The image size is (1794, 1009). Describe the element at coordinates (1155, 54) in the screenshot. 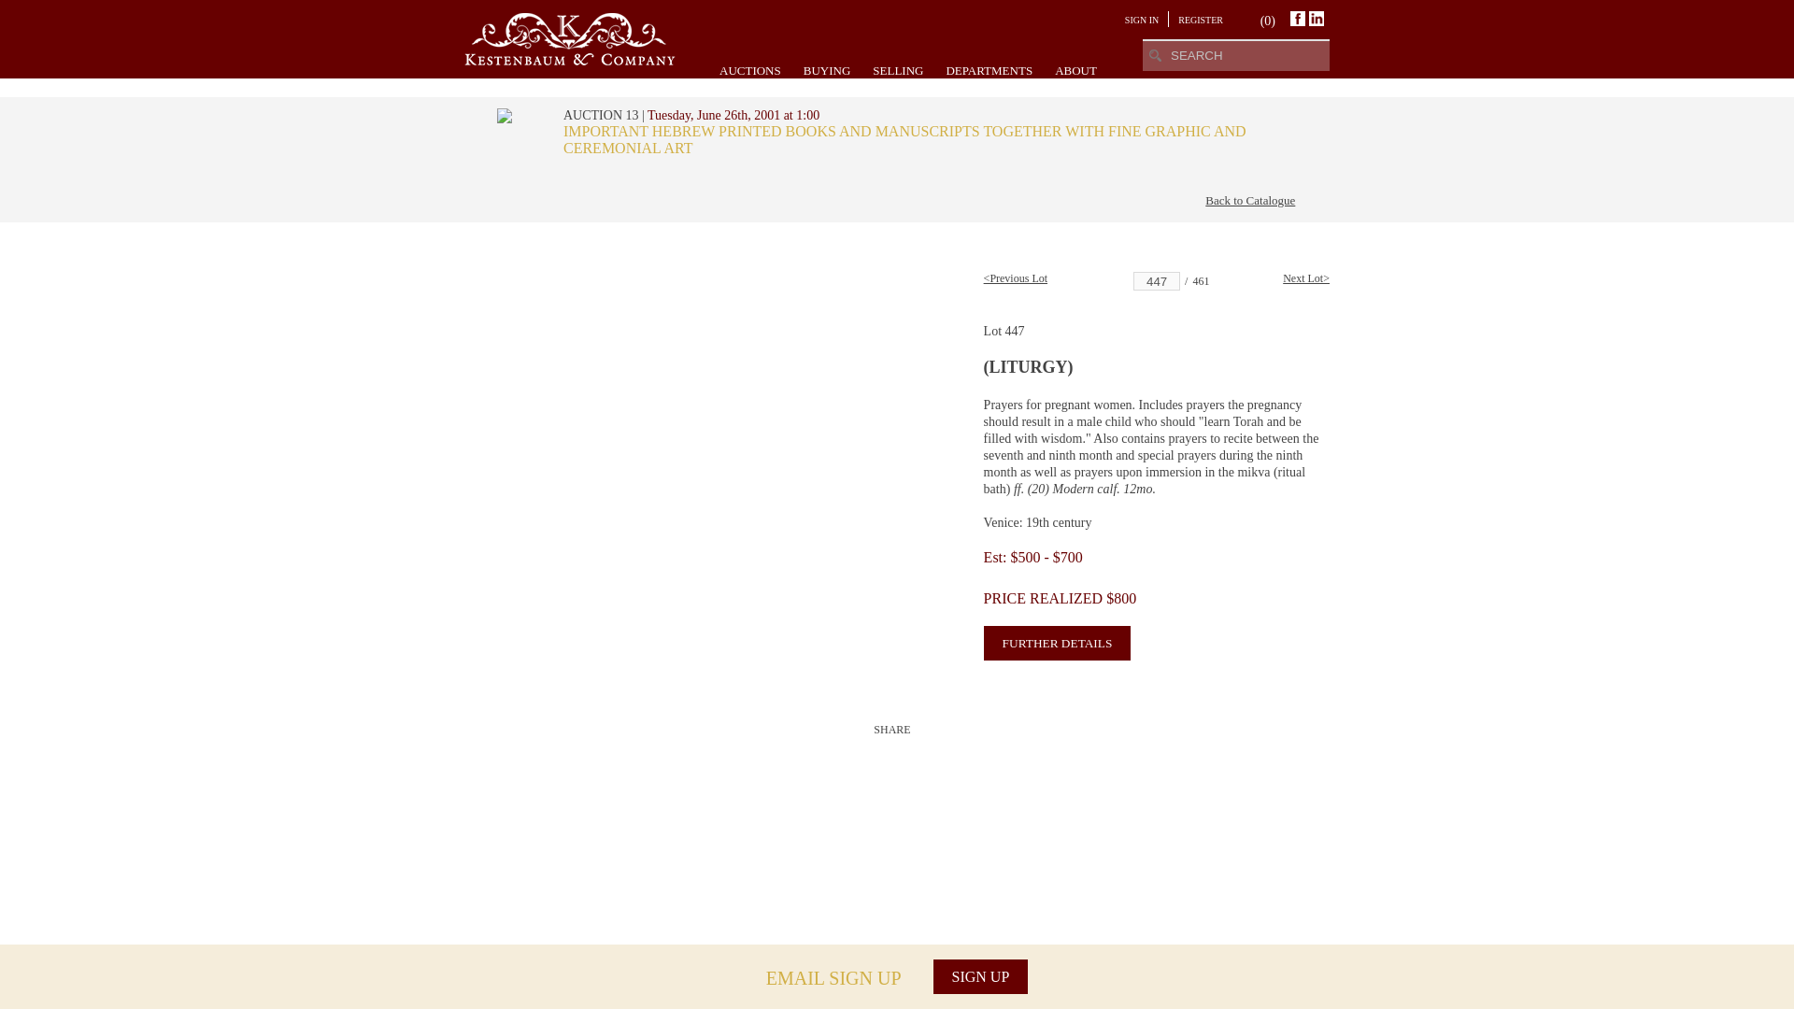

I see `SEARCH` at that location.